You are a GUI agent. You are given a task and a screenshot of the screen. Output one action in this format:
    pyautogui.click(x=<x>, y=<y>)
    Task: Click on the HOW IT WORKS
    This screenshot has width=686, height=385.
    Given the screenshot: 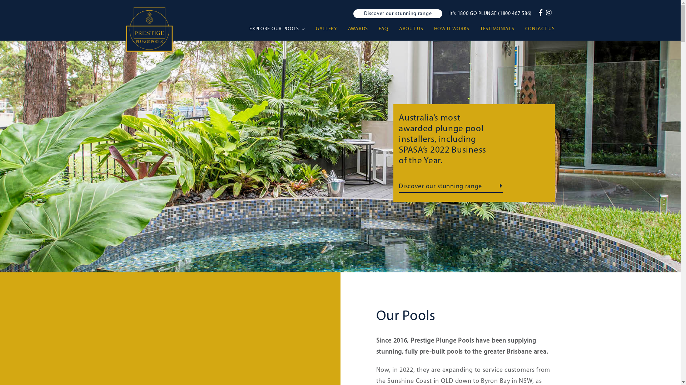 What is the action you would take?
    pyautogui.click(x=457, y=29)
    